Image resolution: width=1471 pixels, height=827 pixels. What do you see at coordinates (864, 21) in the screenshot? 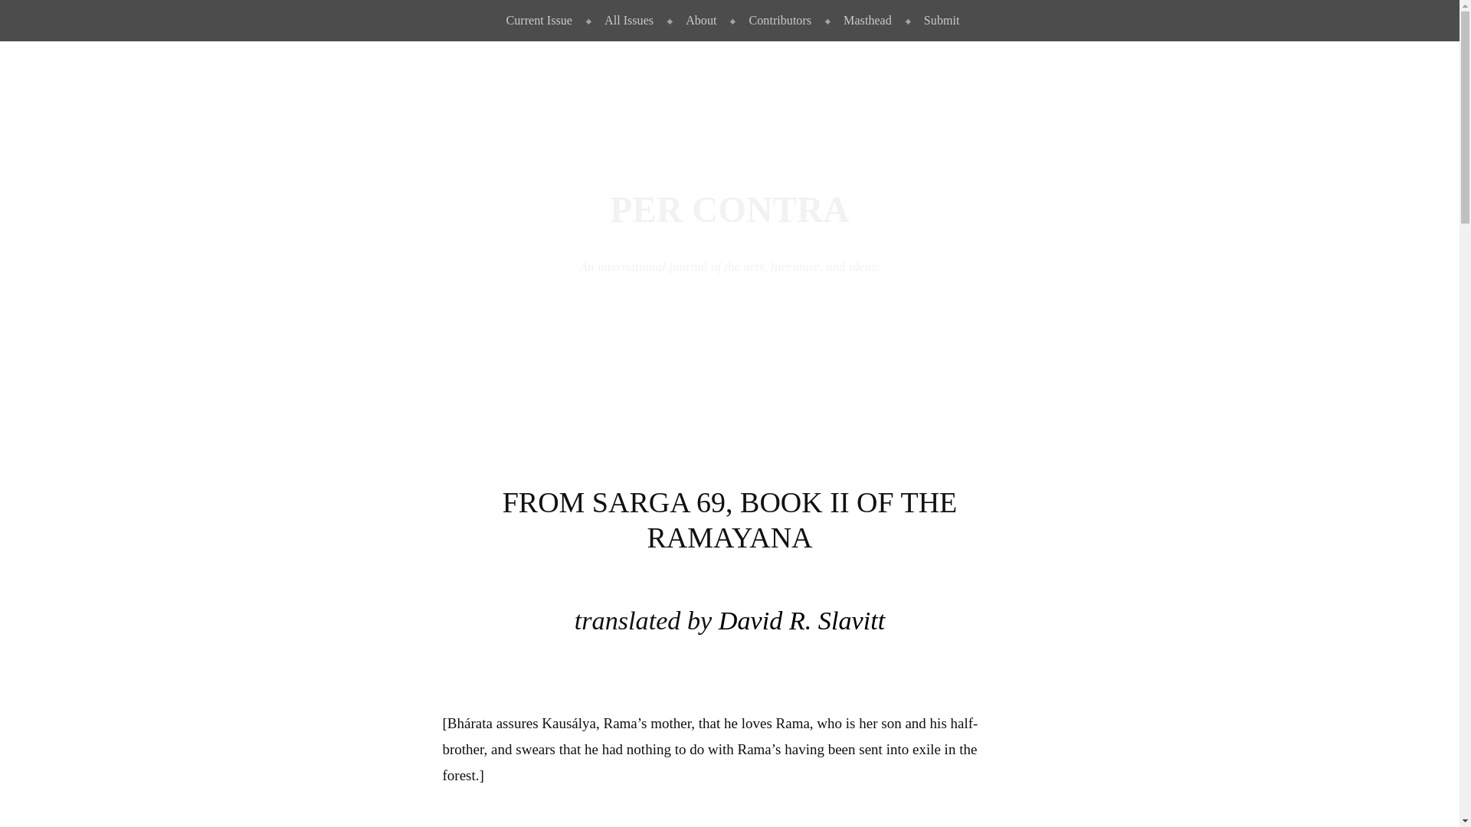
I see `Masthead` at bounding box center [864, 21].